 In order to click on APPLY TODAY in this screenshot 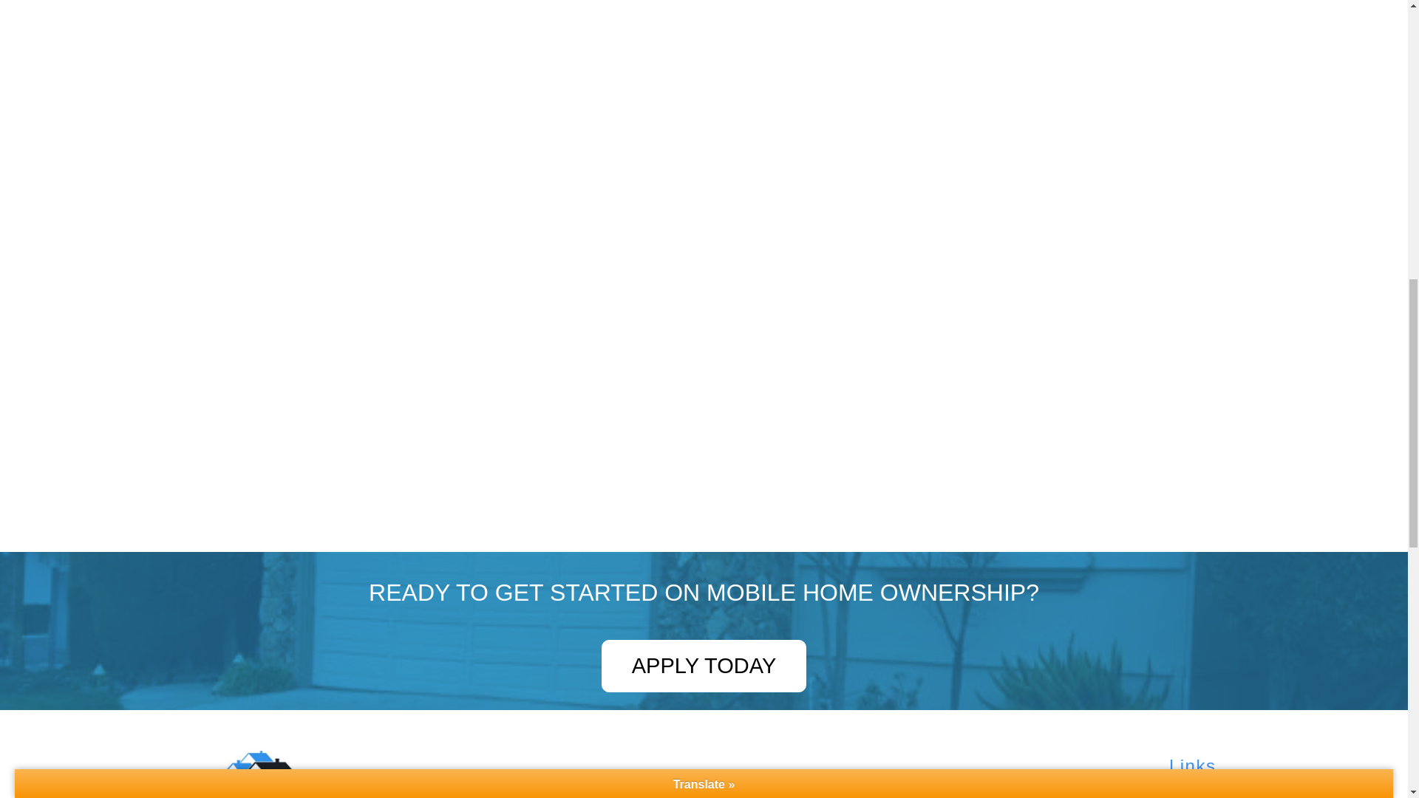, I will do `click(704, 666)`.